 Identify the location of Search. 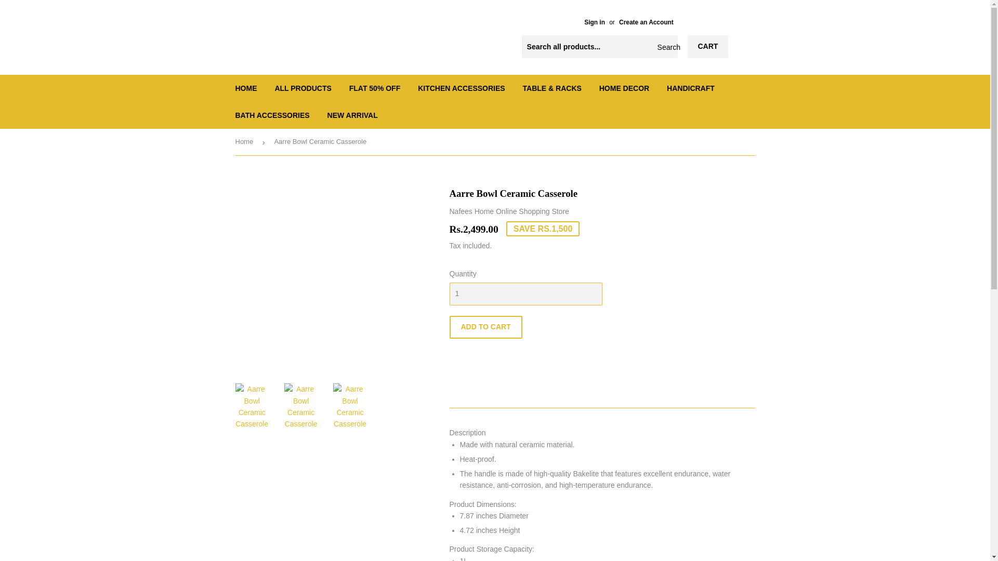
(666, 47).